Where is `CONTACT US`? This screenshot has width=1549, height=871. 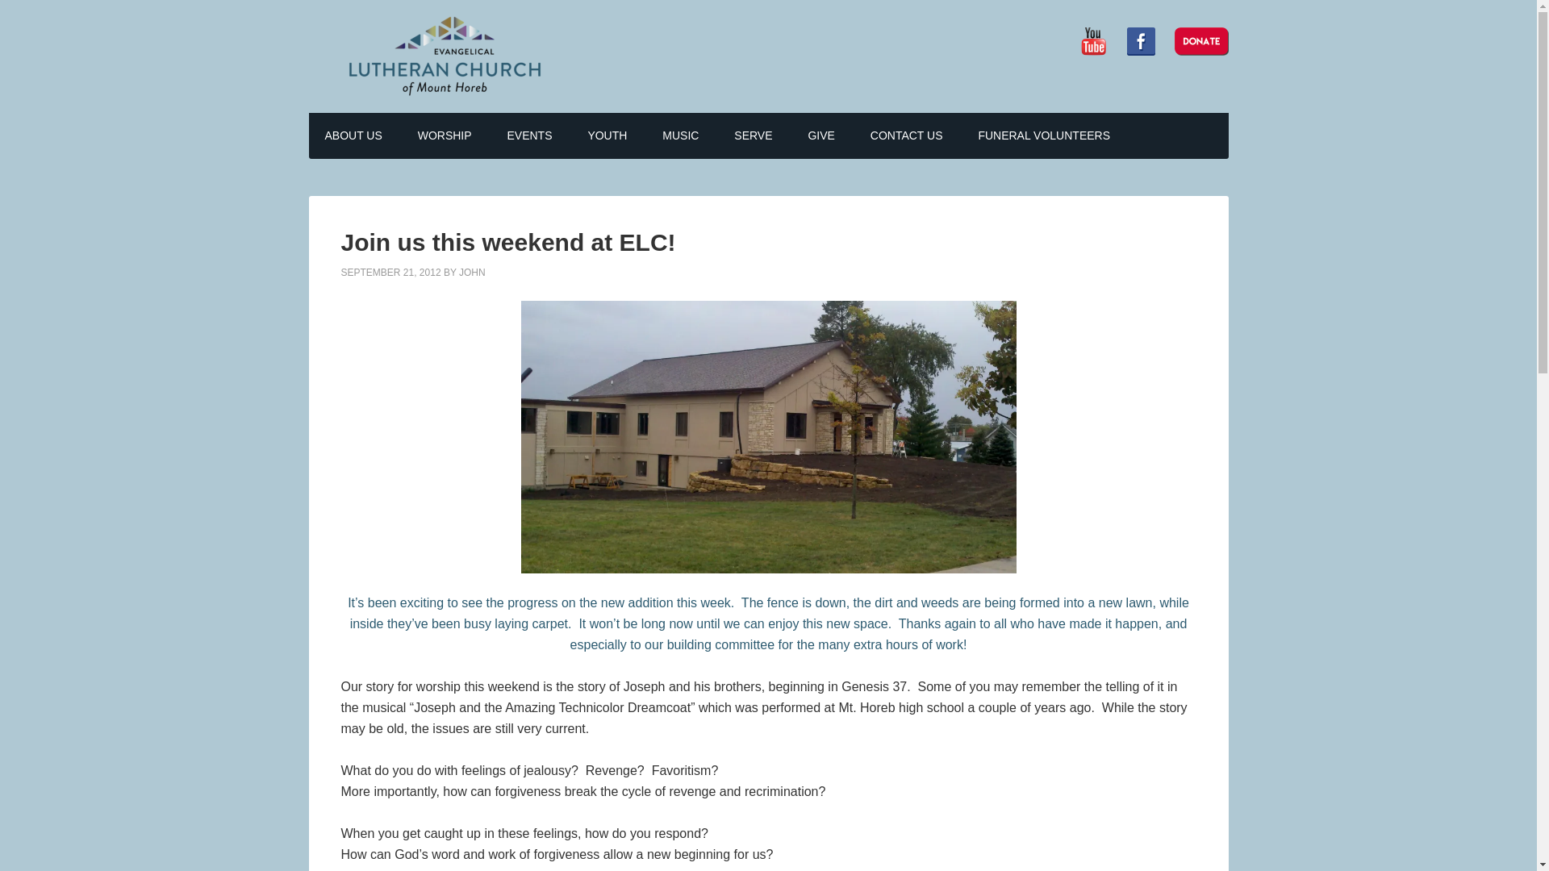
CONTACT US is located at coordinates (907, 135).